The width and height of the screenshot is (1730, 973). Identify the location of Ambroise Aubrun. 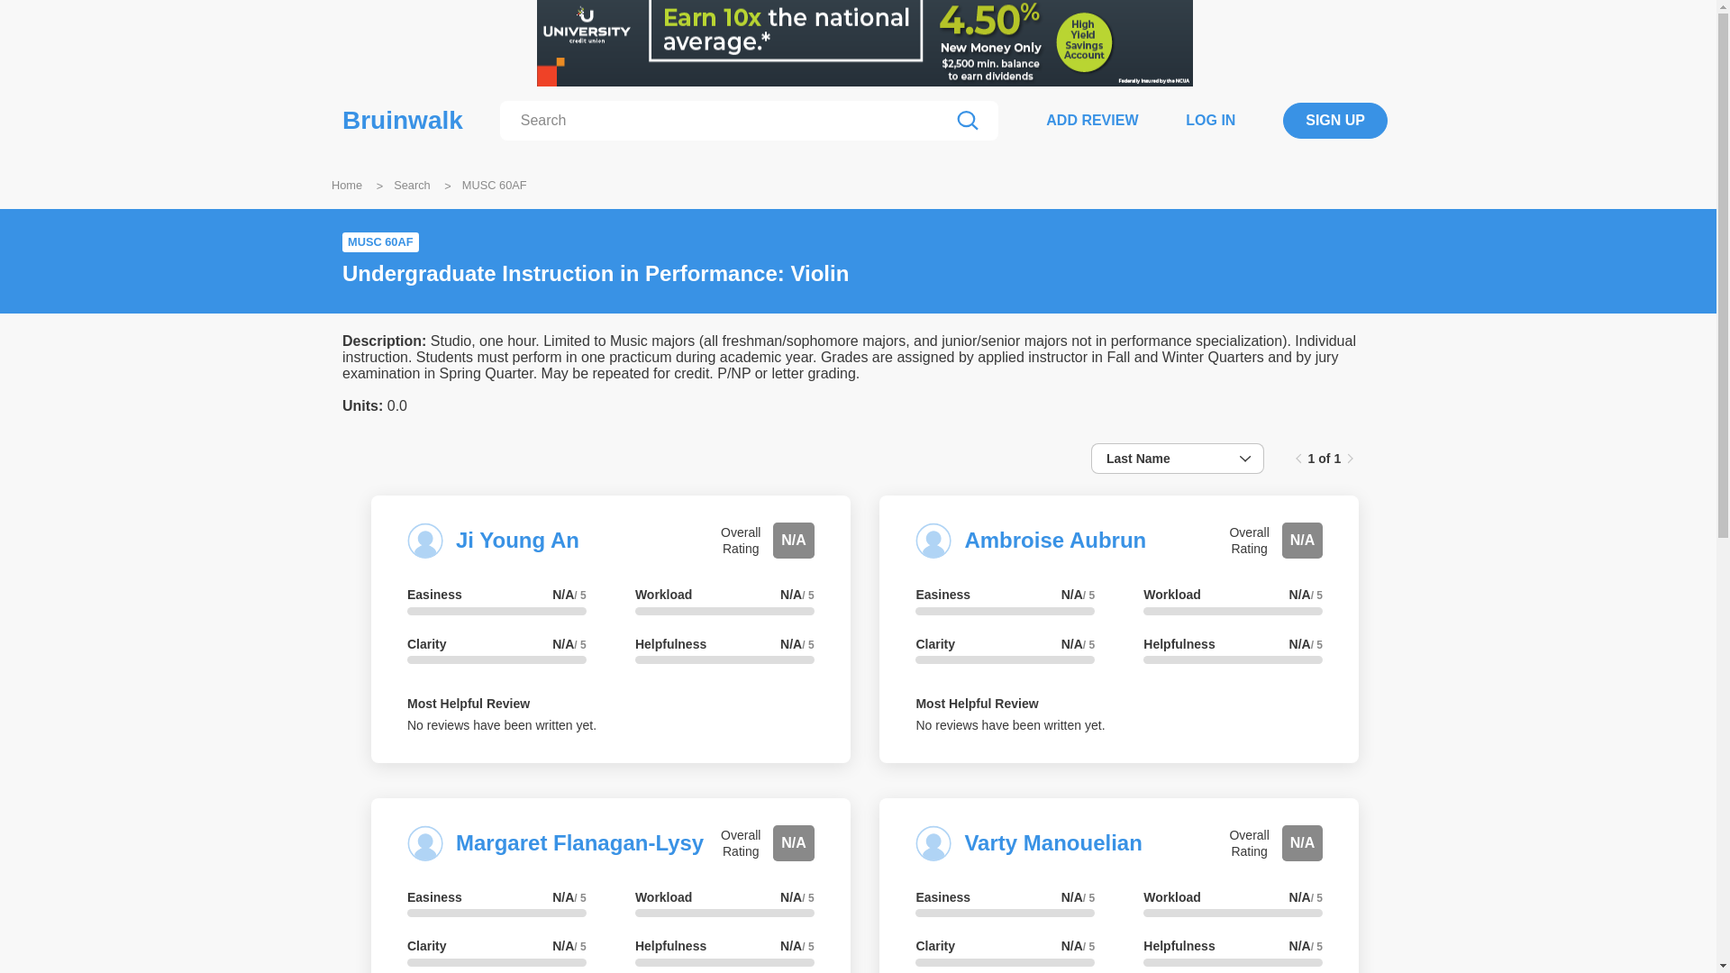
(1054, 541).